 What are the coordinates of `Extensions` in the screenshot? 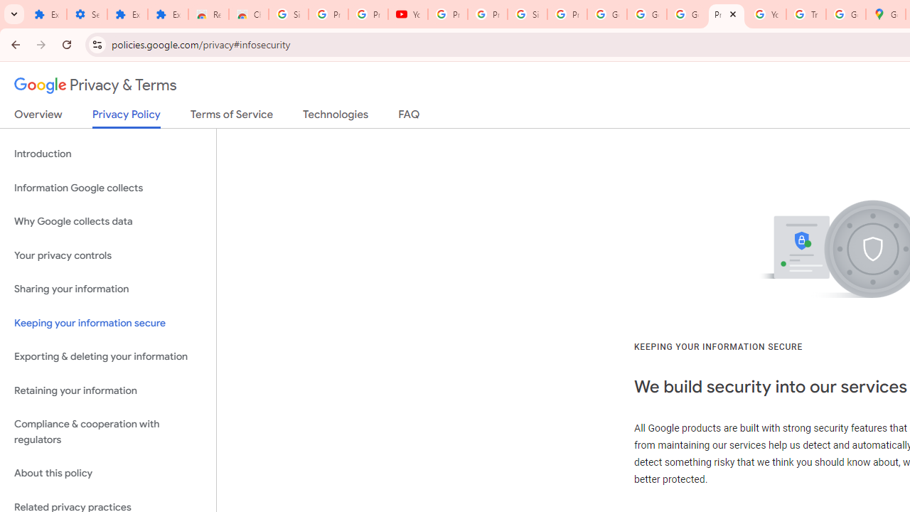 It's located at (128, 14).